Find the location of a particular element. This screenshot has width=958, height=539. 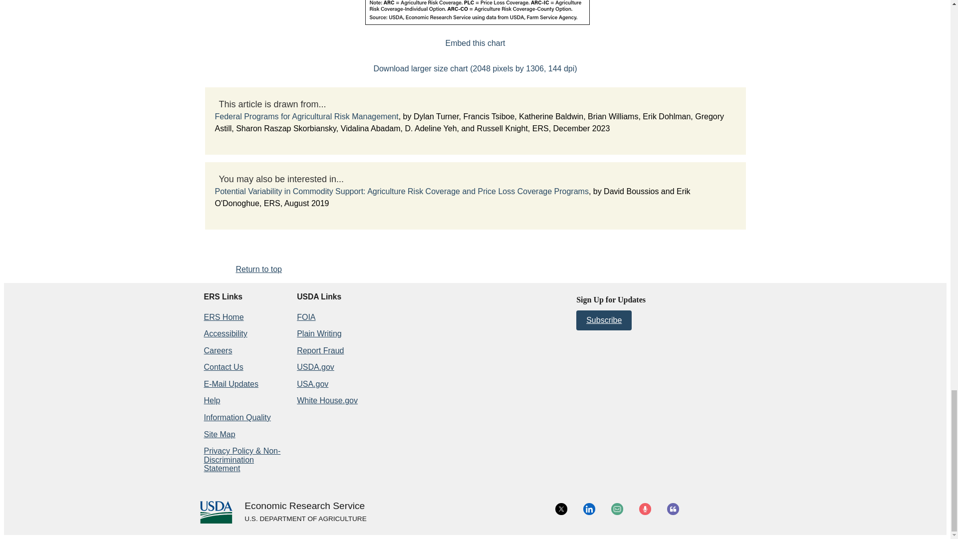

Embed this chart is located at coordinates (475, 43).